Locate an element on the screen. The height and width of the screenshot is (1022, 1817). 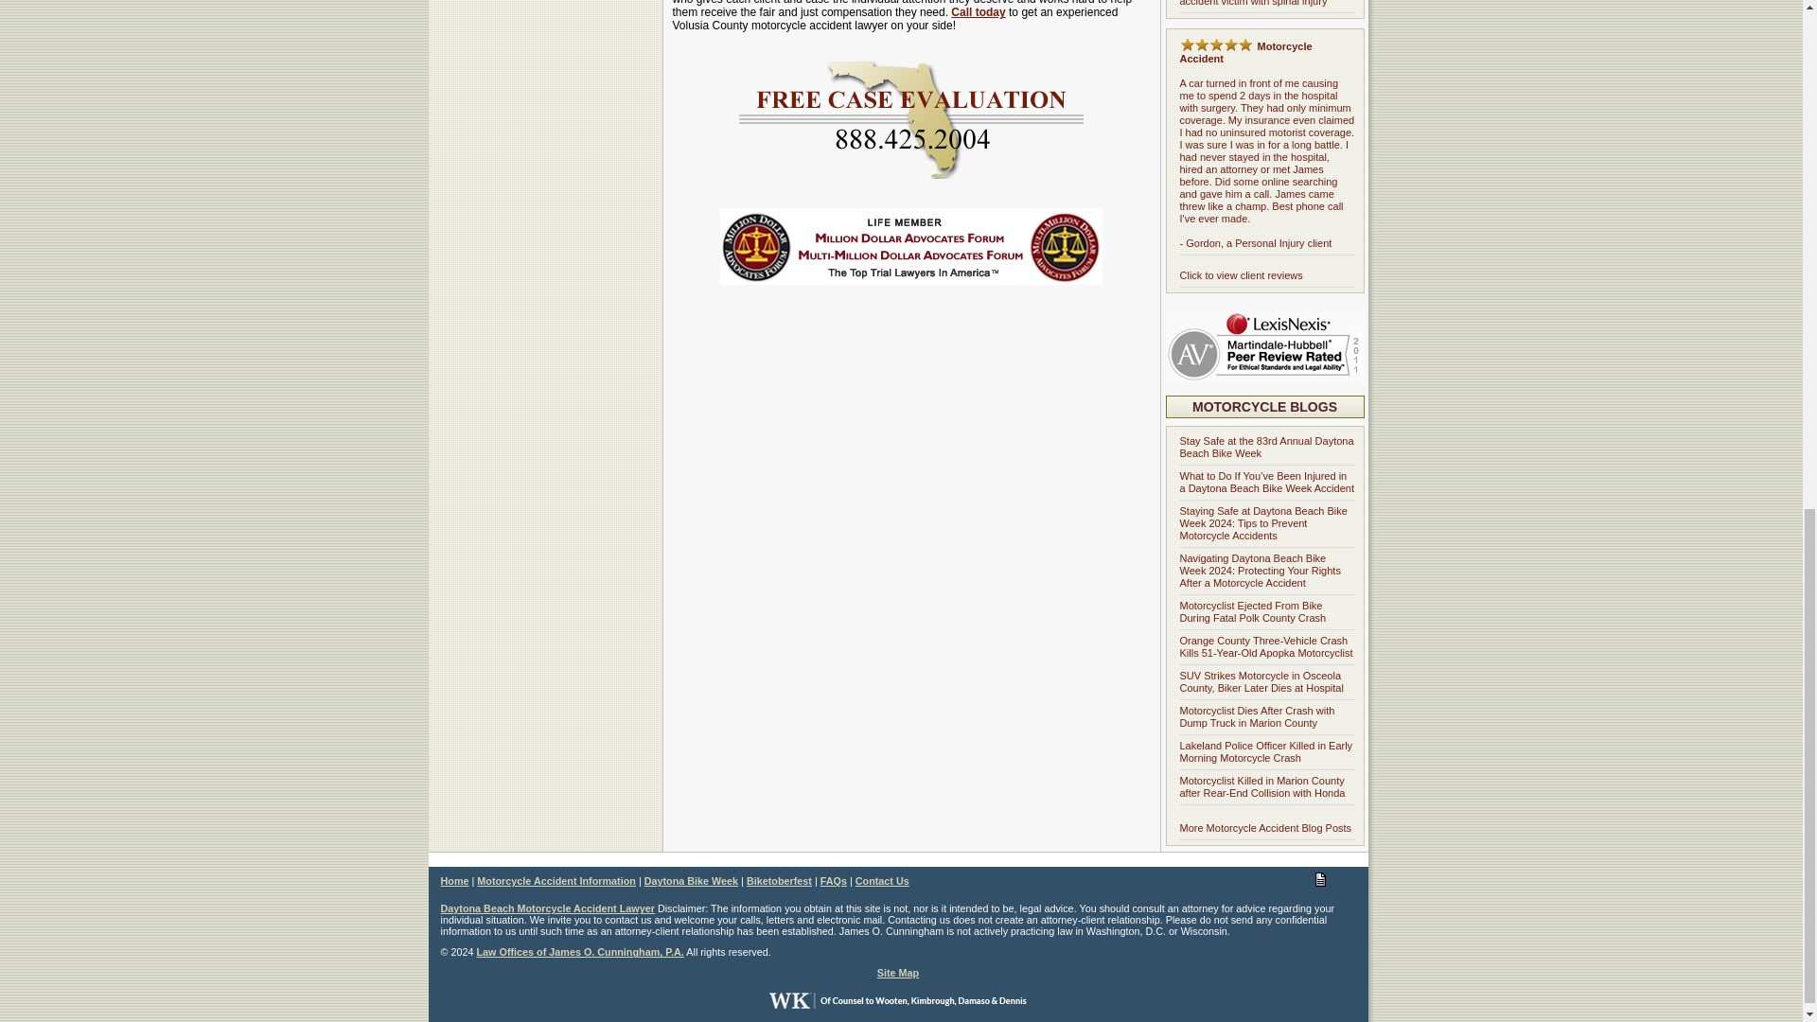
More Motorcycle Accident Blog Posts is located at coordinates (1265, 828).